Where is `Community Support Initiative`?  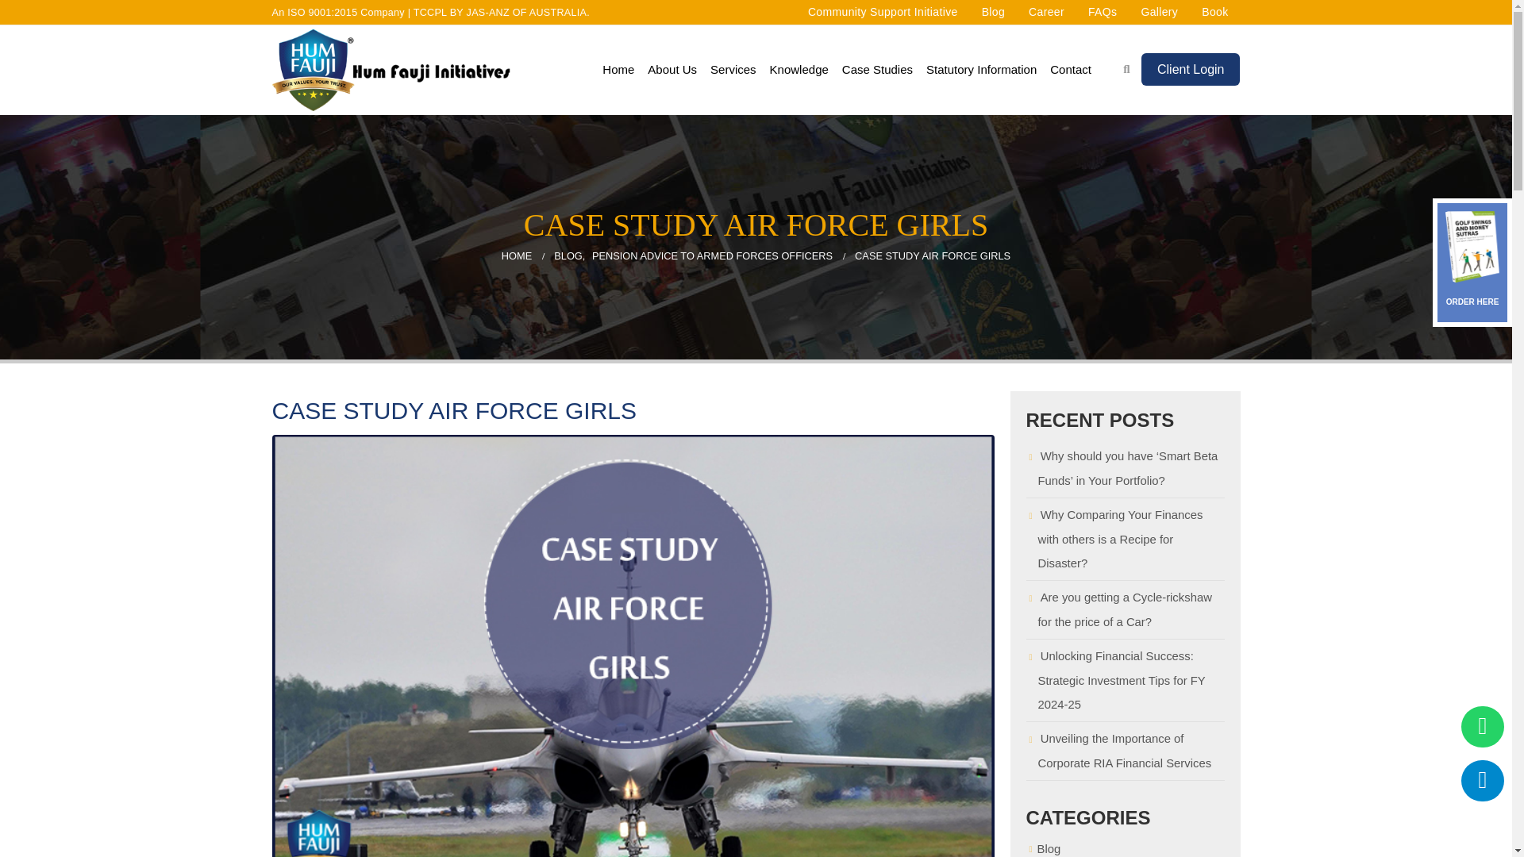 Community Support Initiative is located at coordinates (883, 12).